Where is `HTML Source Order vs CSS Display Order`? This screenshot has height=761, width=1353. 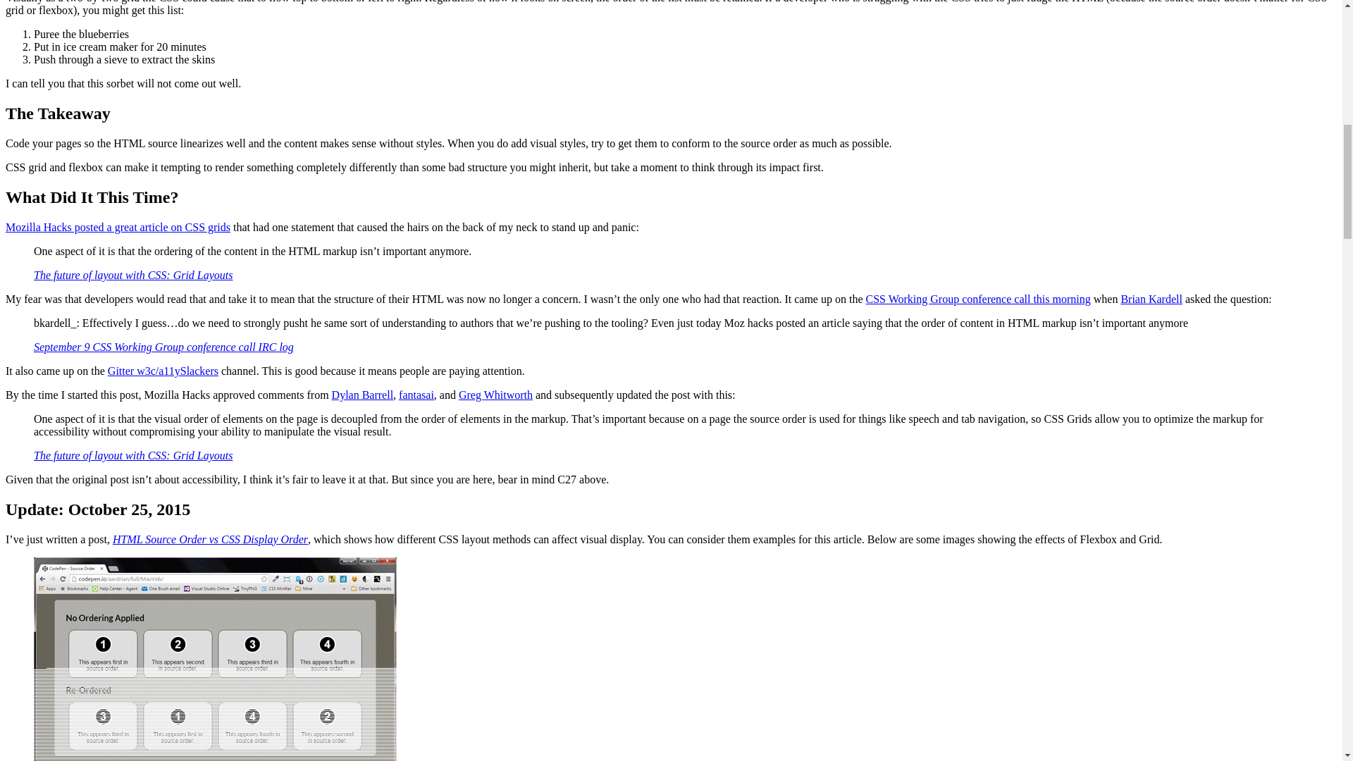
HTML Source Order vs CSS Display Order is located at coordinates (210, 540).